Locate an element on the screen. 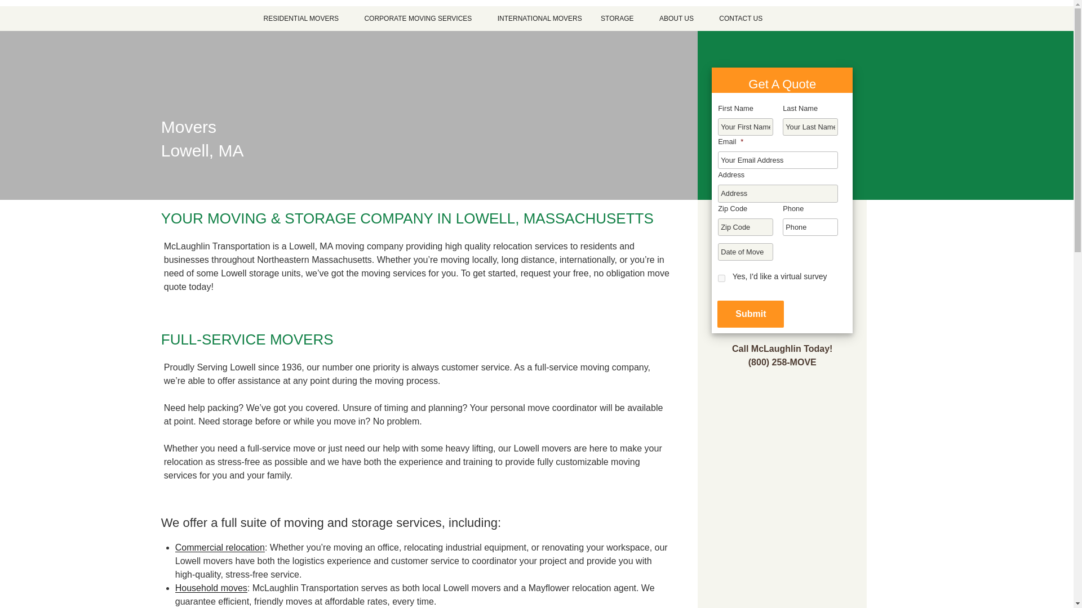 The height and width of the screenshot is (608, 1082). ABOUT US is located at coordinates (680, 18).